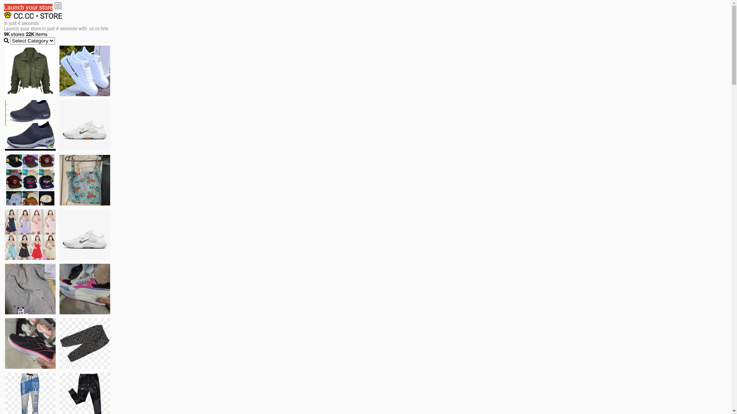 This screenshot has height=414, width=737. Describe the element at coordinates (85, 71) in the screenshot. I see `white shoes` at that location.